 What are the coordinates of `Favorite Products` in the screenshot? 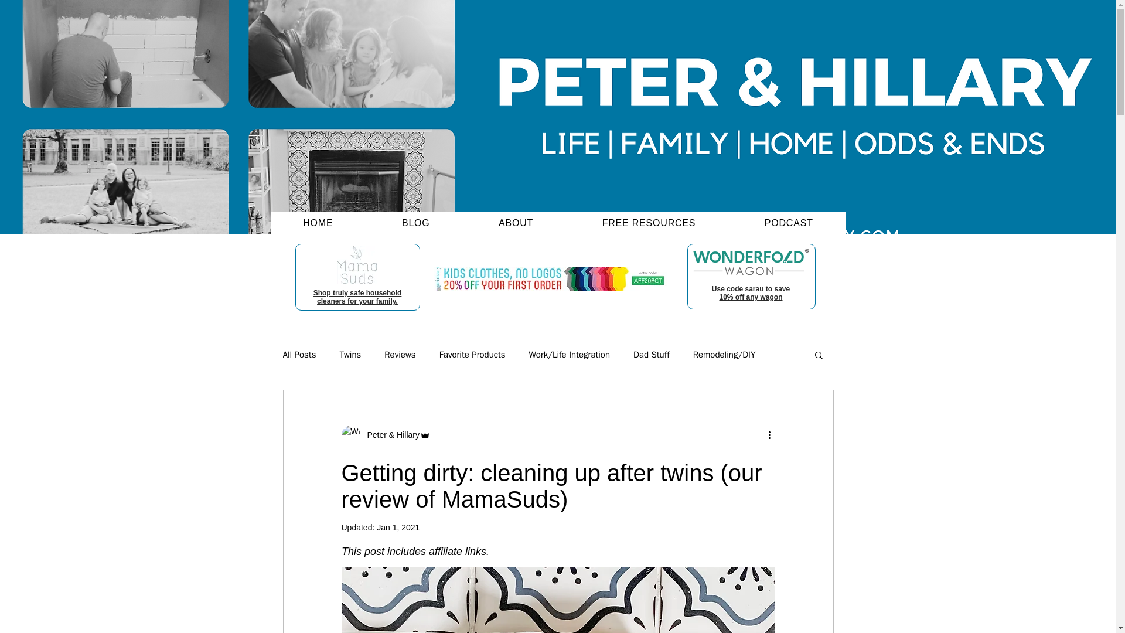 It's located at (472, 355).